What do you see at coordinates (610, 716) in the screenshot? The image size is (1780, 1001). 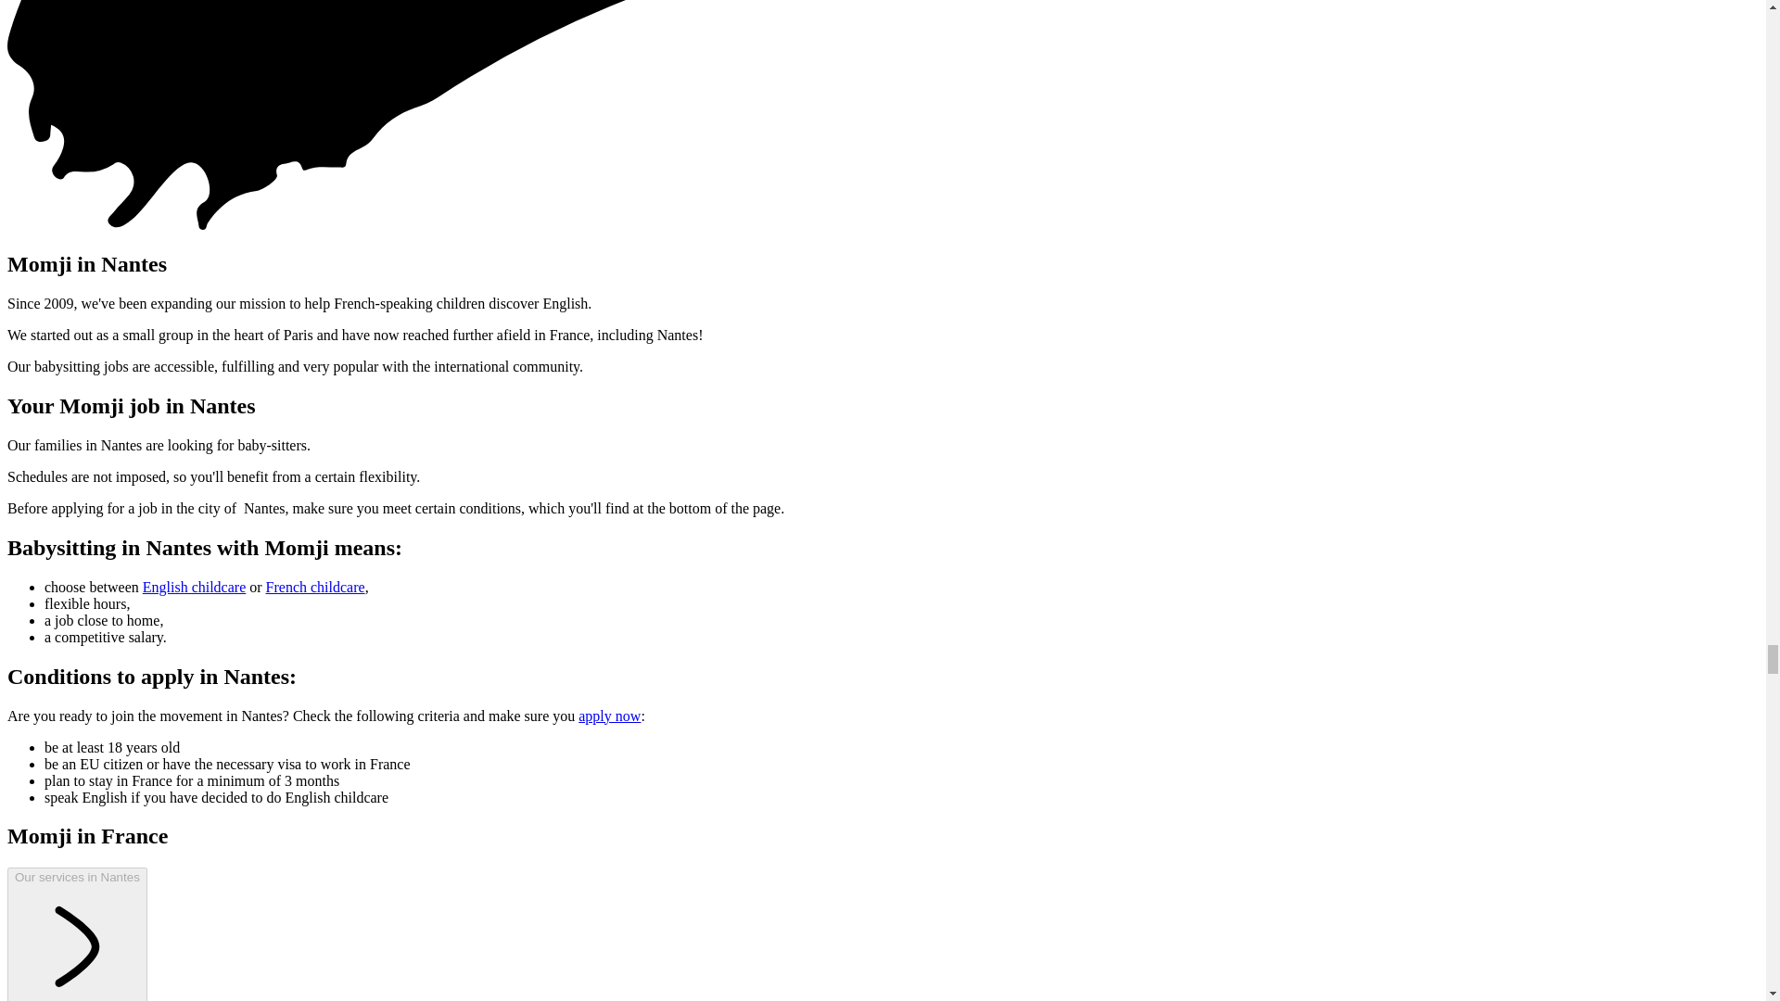 I see `apply now` at bounding box center [610, 716].